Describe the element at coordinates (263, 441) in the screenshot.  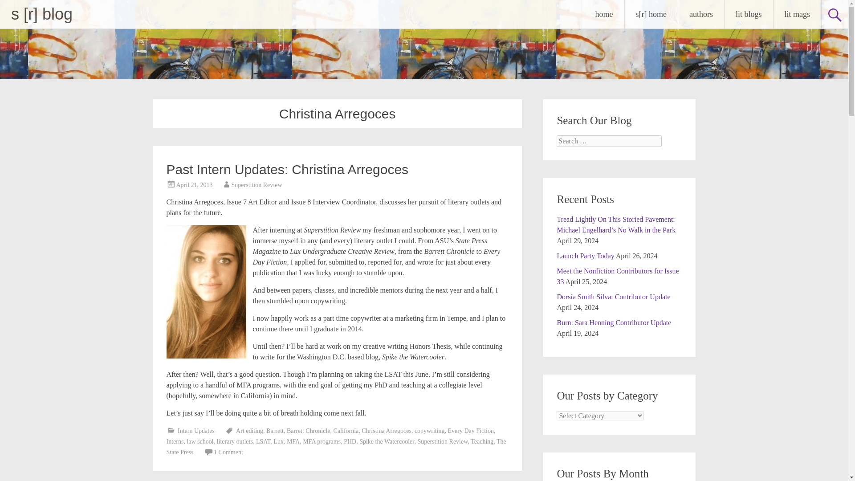
I see `LSAT` at that location.